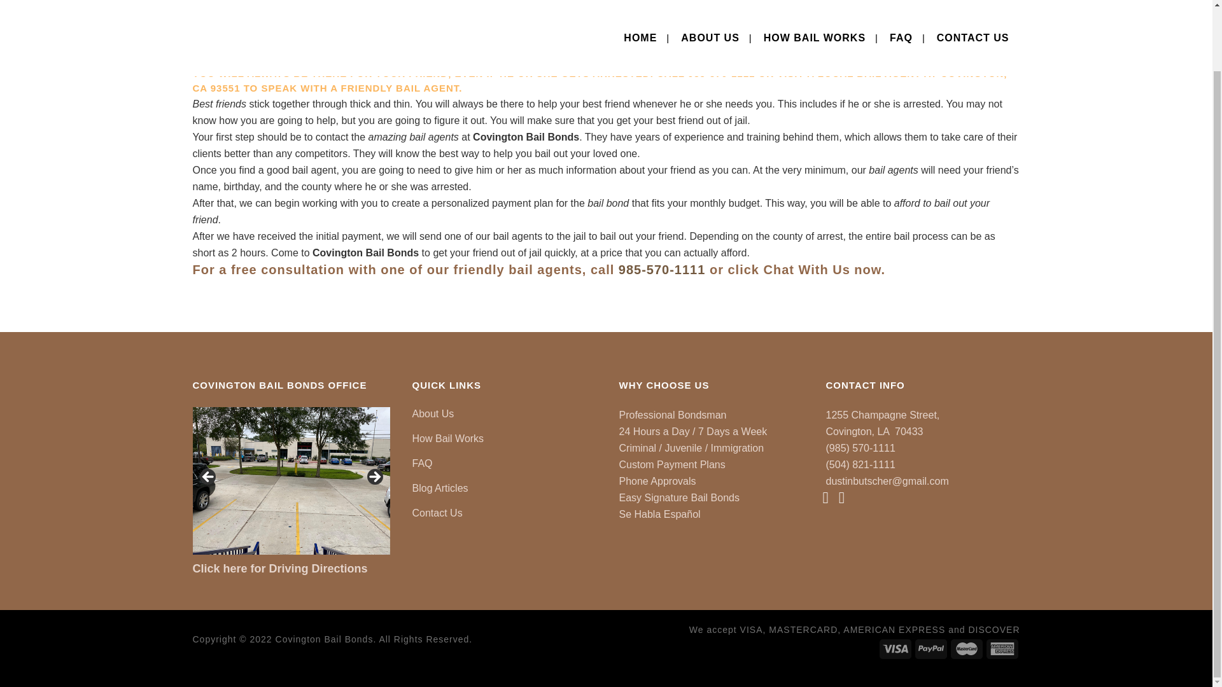 The height and width of the screenshot is (687, 1222). Describe the element at coordinates (662, 270) in the screenshot. I see `985-570-1111` at that location.